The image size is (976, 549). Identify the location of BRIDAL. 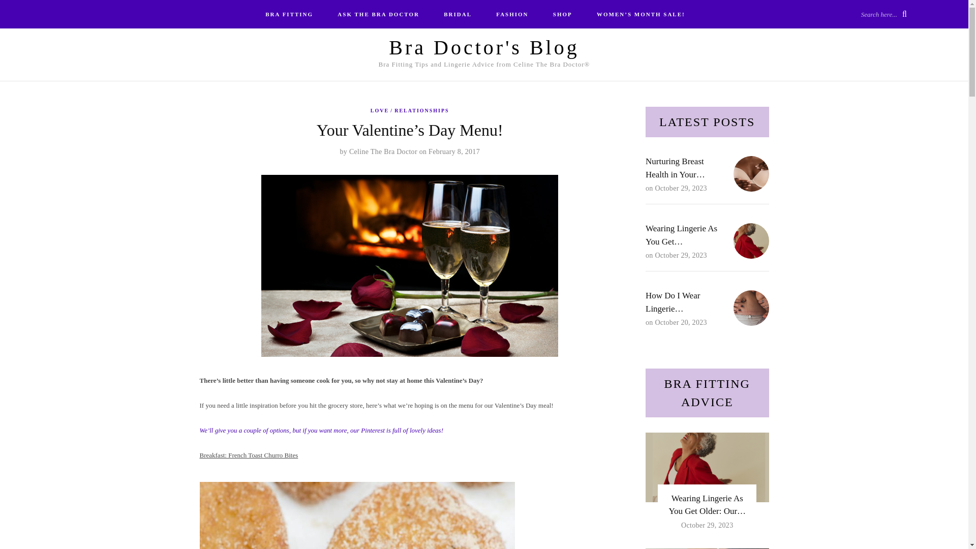
(457, 14).